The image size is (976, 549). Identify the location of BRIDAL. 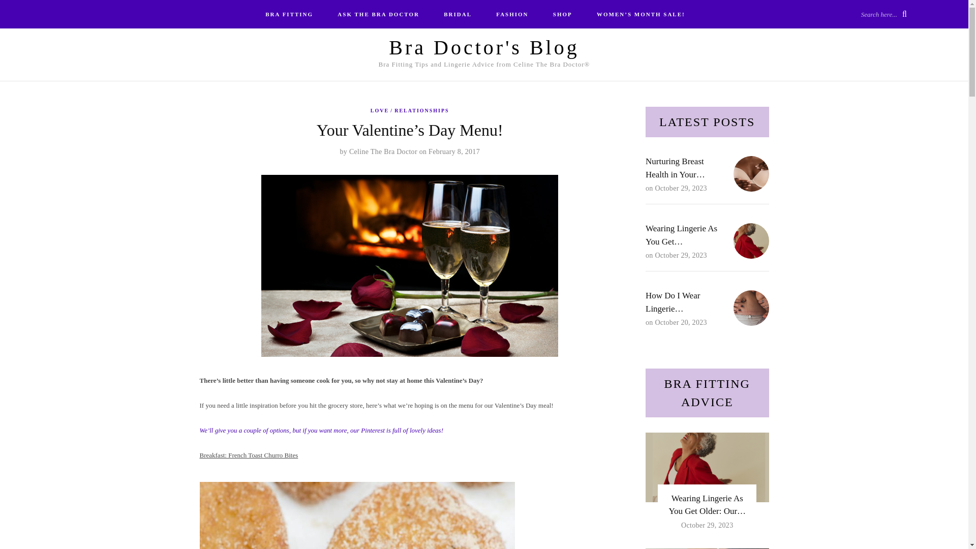
(457, 14).